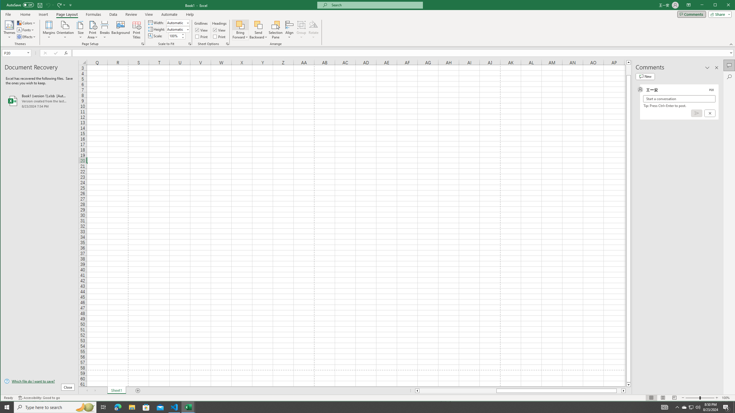  What do you see at coordinates (20, 5) in the screenshot?
I see `AutoSave` at bounding box center [20, 5].